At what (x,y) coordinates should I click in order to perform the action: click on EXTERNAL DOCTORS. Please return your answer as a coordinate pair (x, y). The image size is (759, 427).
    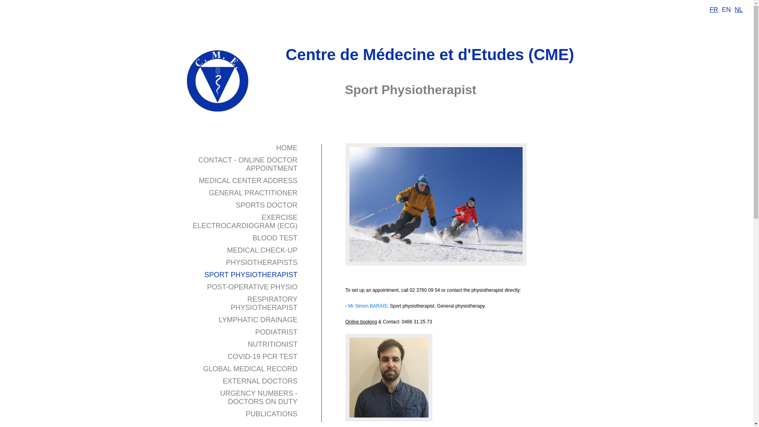
    Looking at the image, I should click on (260, 389).